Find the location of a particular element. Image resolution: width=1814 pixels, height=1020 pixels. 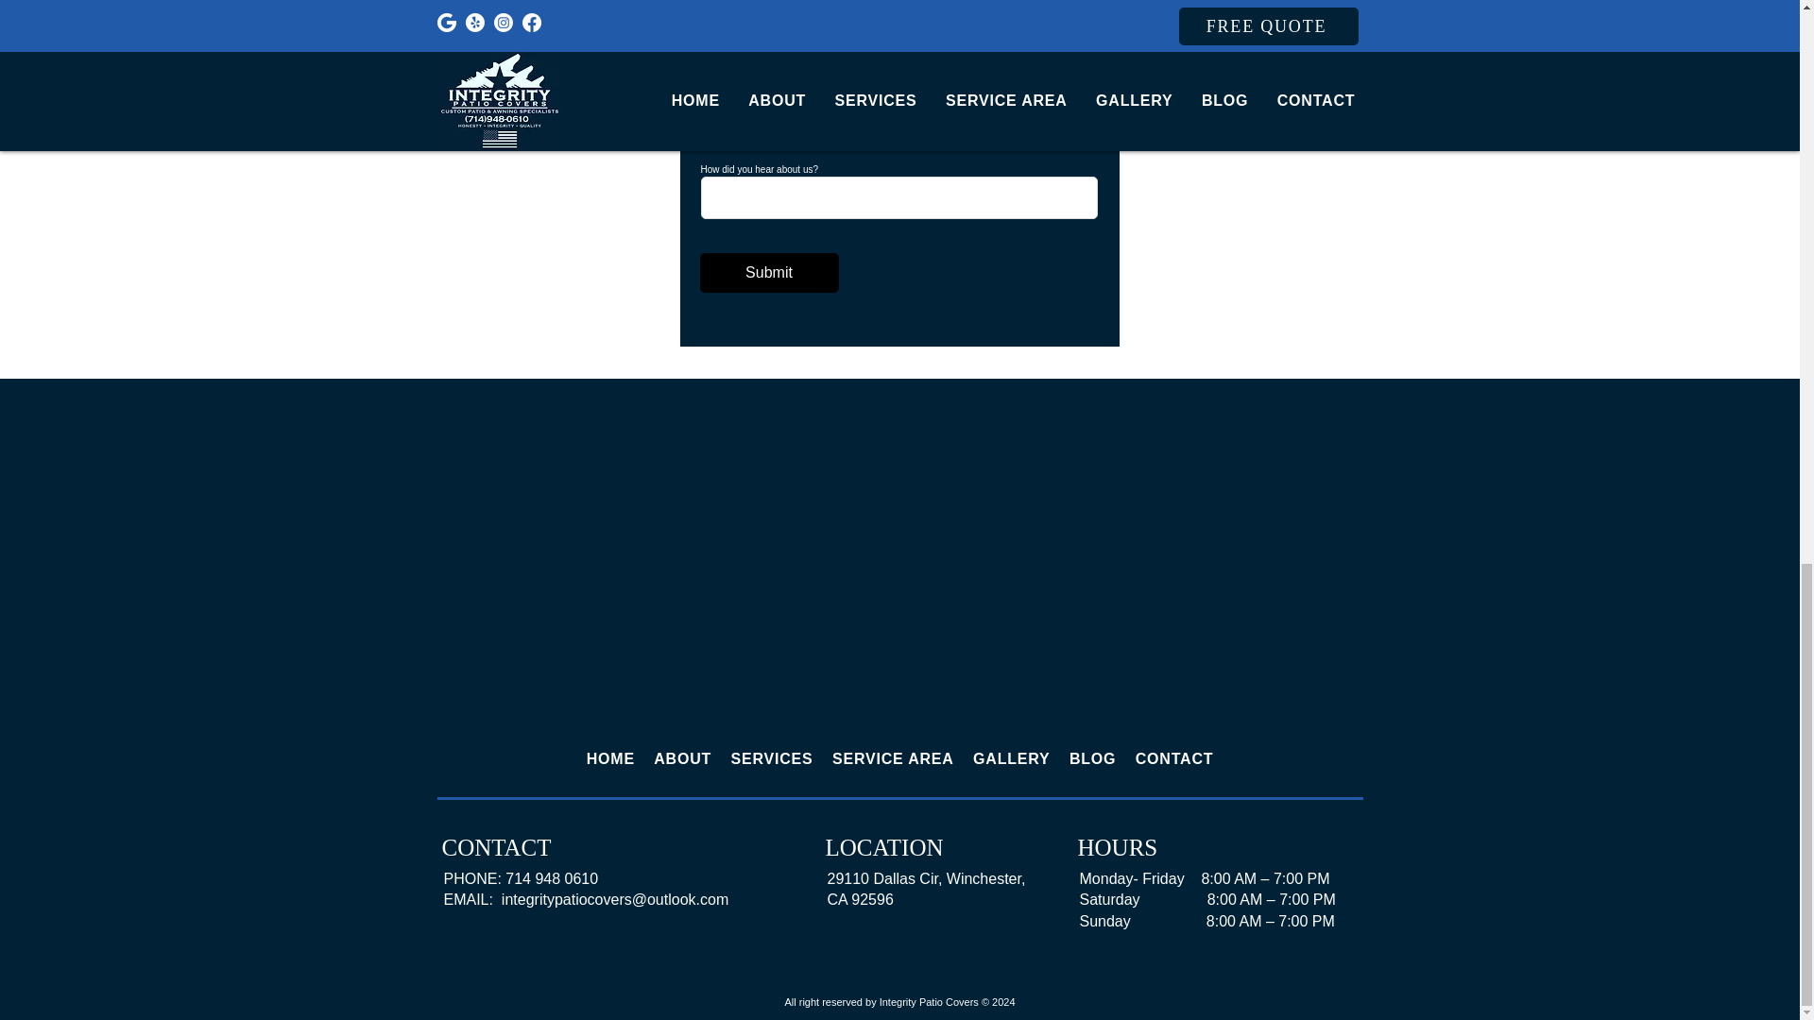

GALLERY is located at coordinates (1011, 759).